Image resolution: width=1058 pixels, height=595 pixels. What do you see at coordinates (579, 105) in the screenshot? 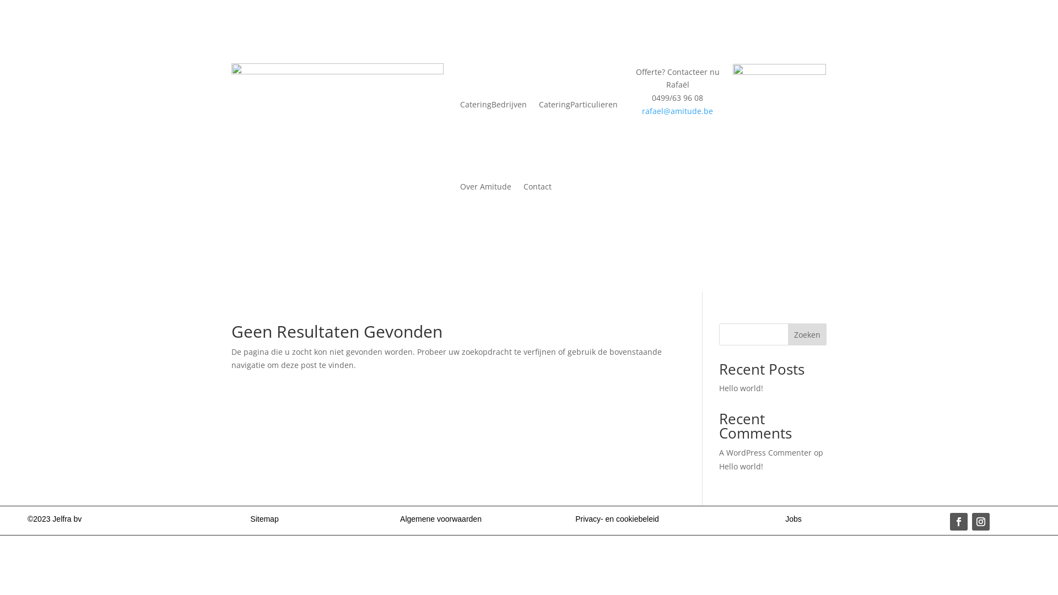
I see `Catering
Particulieren` at bounding box center [579, 105].